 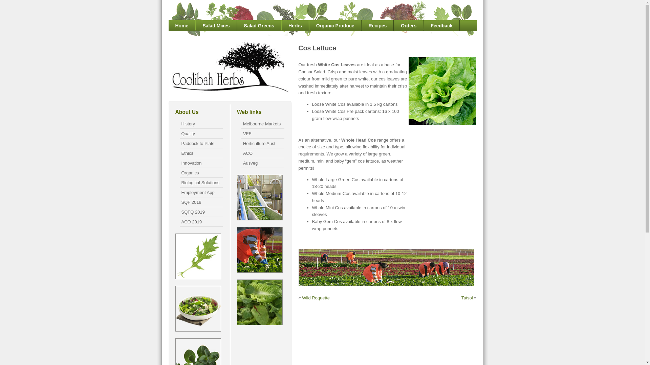 What do you see at coordinates (259, 26) in the screenshot?
I see `Salad Greens` at bounding box center [259, 26].